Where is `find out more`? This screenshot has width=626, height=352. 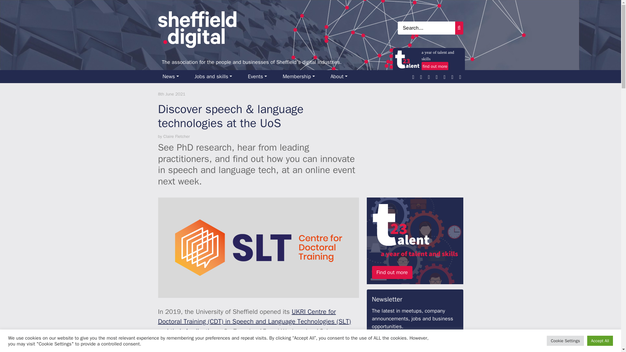
find out more is located at coordinates (435, 66).